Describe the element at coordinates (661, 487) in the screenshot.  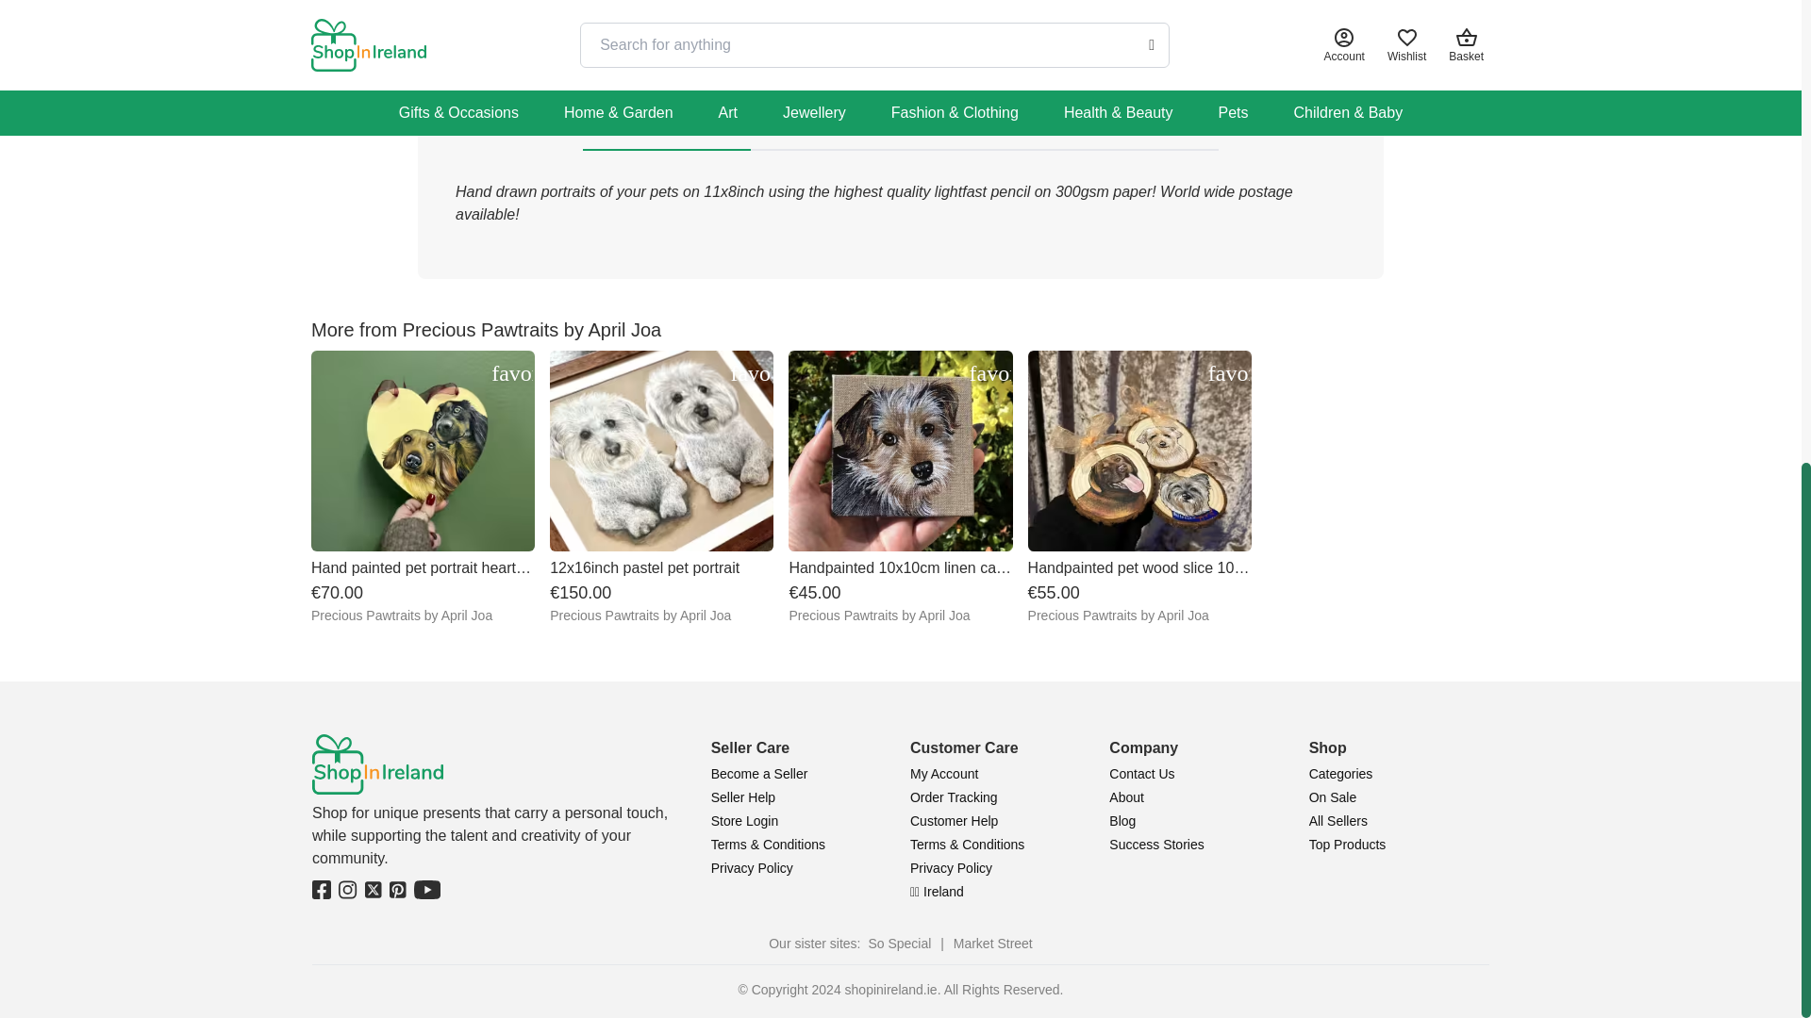
I see `12x16inch pastel pet portrait` at that location.